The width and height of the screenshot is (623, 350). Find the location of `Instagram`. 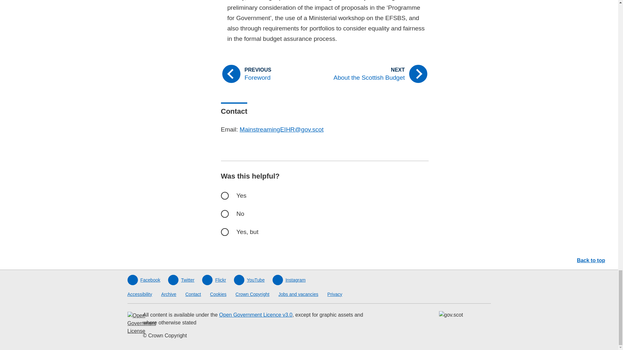

Instagram is located at coordinates (289, 280).